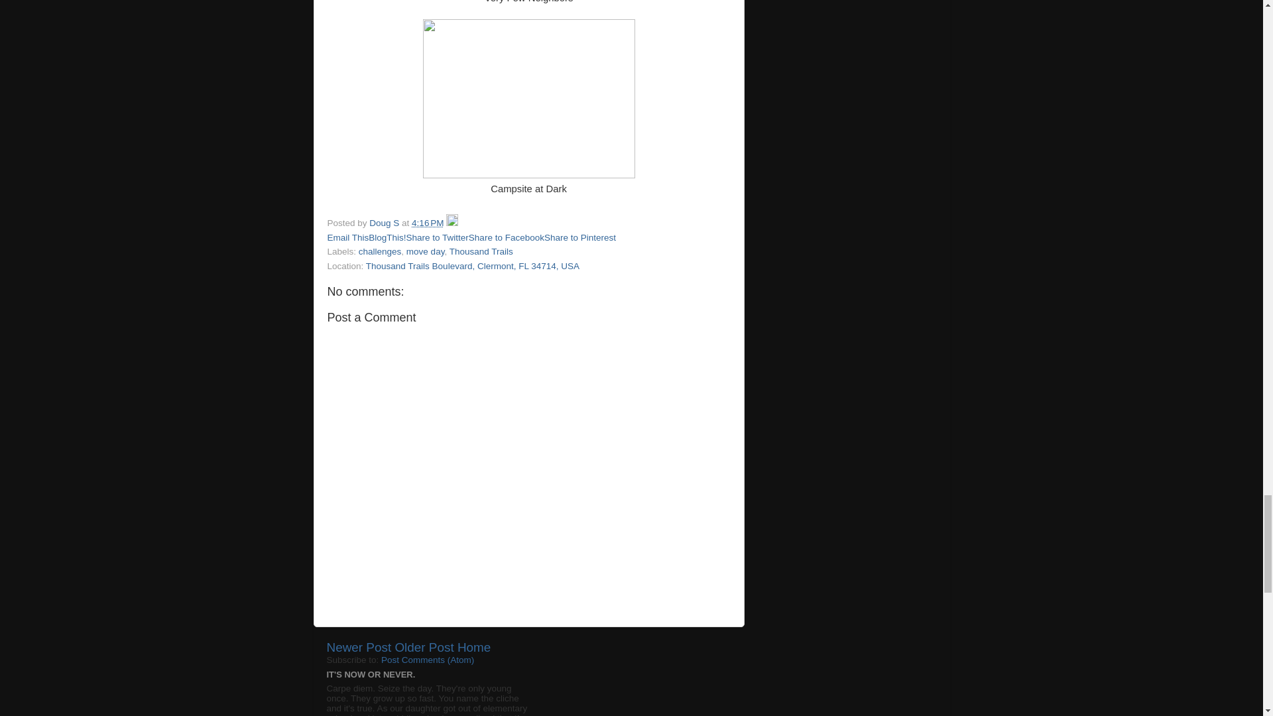 The width and height of the screenshot is (1273, 716). I want to click on Email This, so click(347, 237).